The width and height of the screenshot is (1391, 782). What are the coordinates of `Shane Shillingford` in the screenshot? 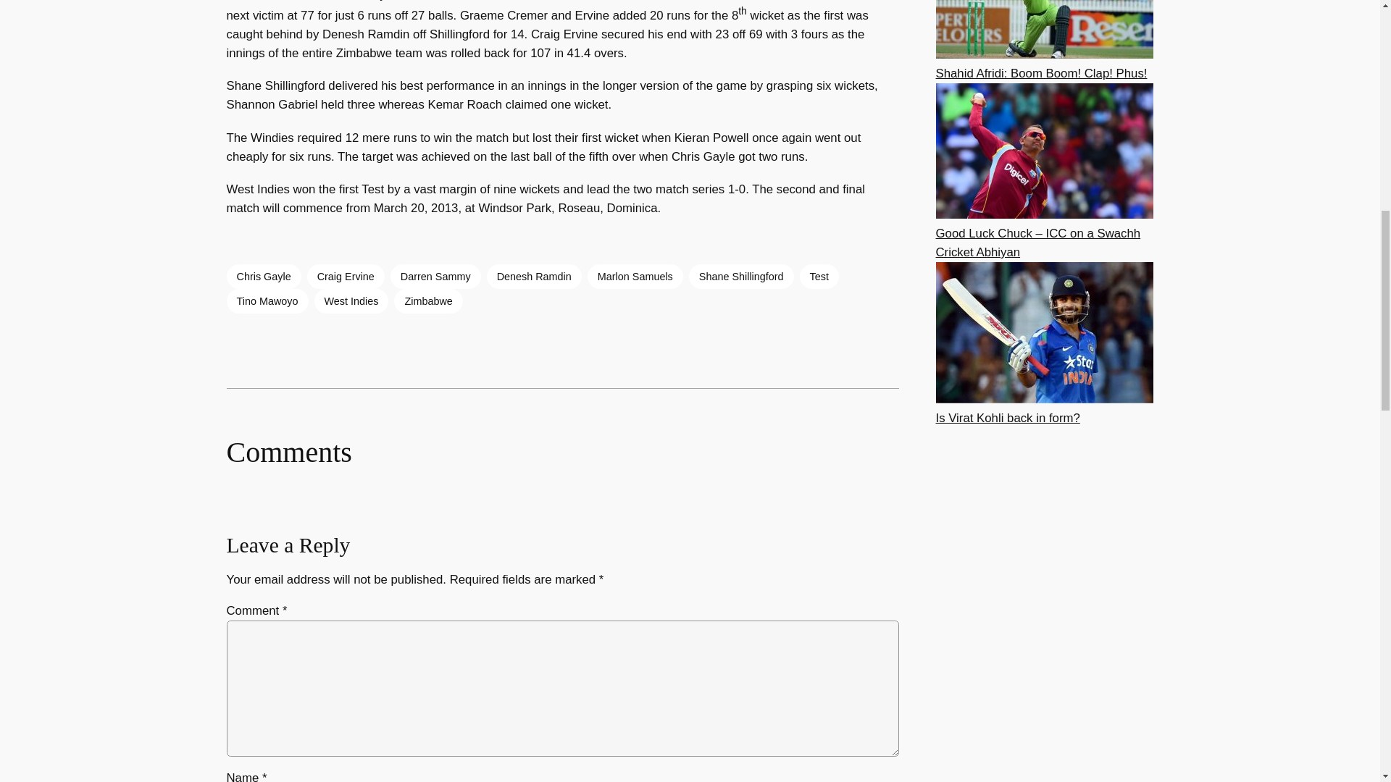 It's located at (741, 277).